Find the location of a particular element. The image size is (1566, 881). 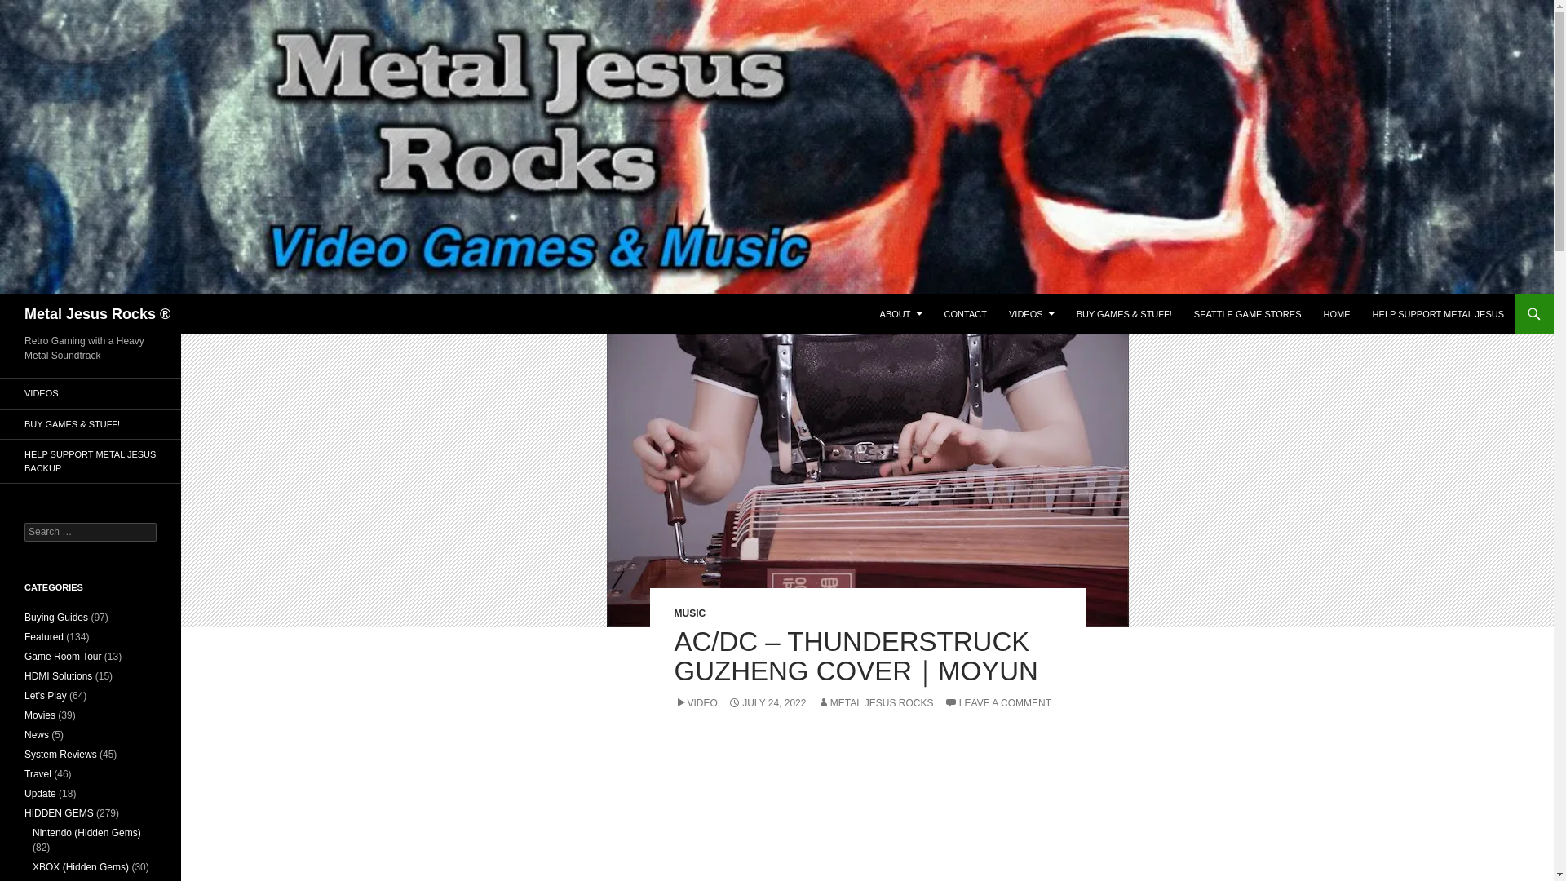

JULY 24, 2022 is located at coordinates (767, 703).